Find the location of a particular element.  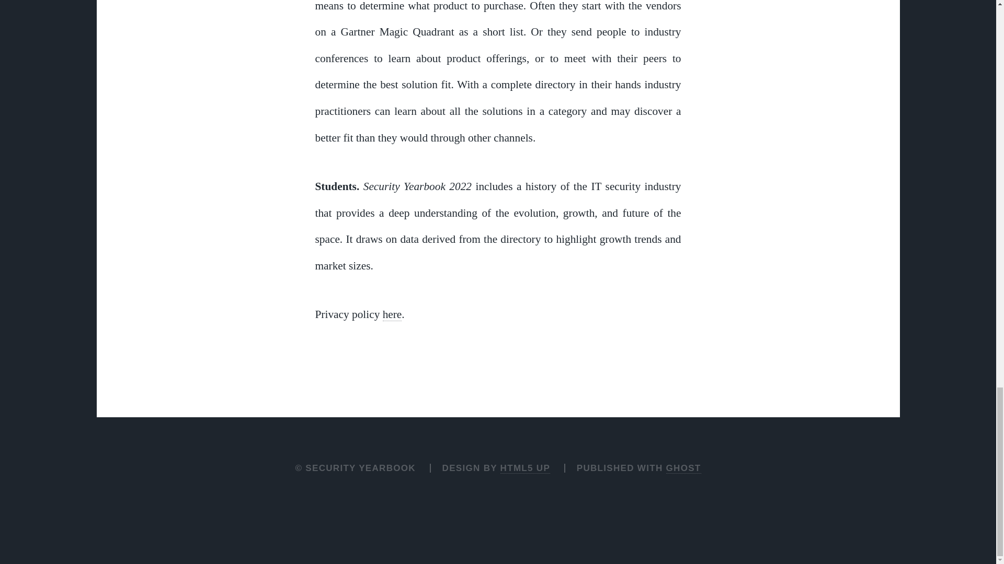

GHOST is located at coordinates (683, 468).